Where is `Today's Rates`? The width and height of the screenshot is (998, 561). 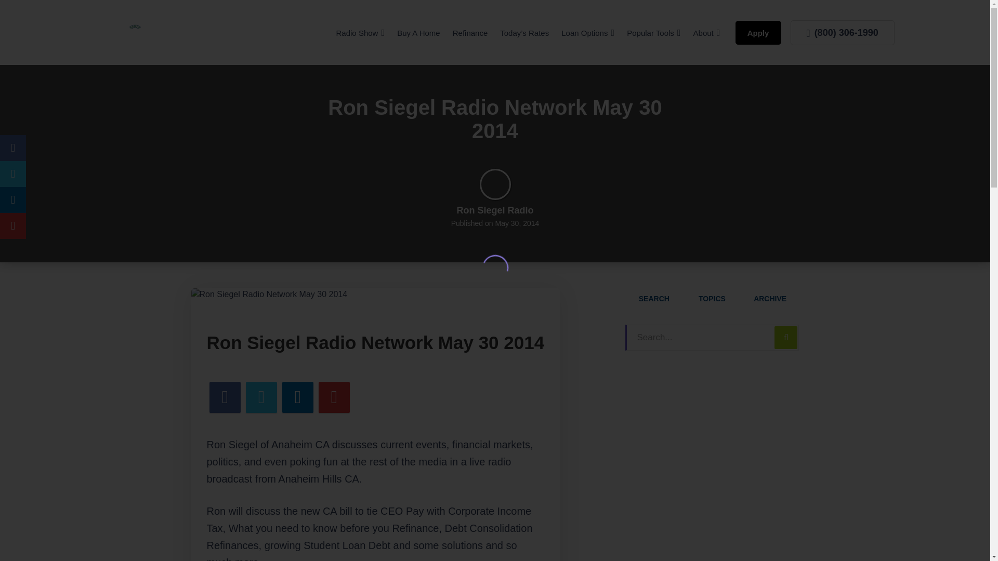 Today's Rates is located at coordinates (524, 33).